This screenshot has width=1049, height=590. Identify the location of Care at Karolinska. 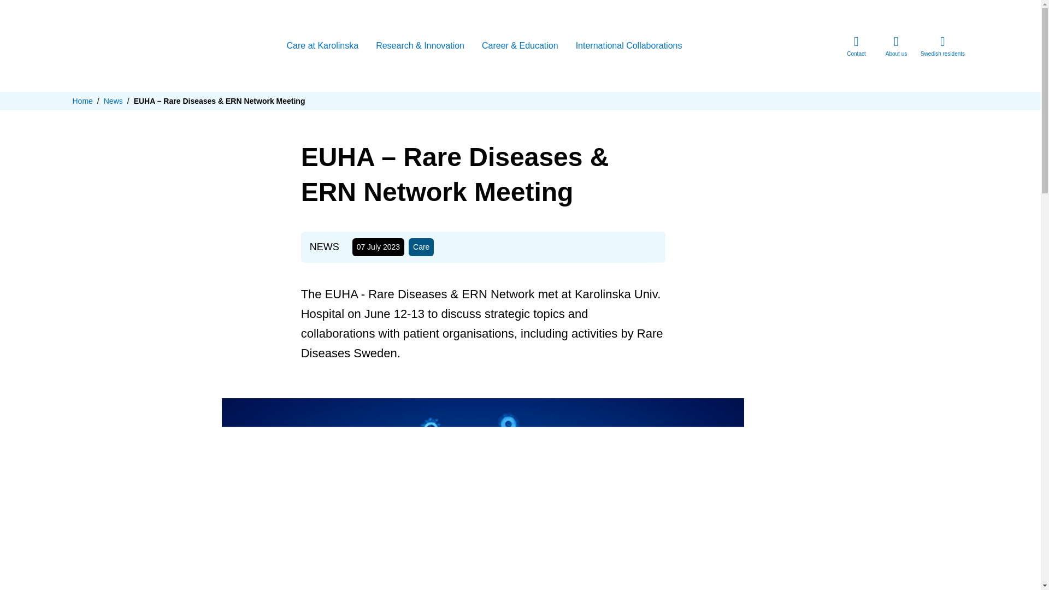
(322, 47).